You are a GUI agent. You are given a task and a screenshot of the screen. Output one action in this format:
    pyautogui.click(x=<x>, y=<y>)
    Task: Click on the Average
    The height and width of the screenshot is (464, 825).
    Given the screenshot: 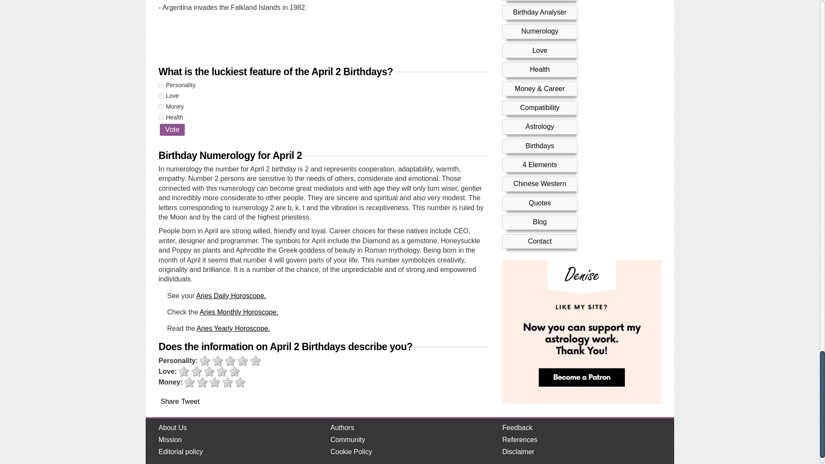 What is the action you would take?
    pyautogui.click(x=230, y=361)
    